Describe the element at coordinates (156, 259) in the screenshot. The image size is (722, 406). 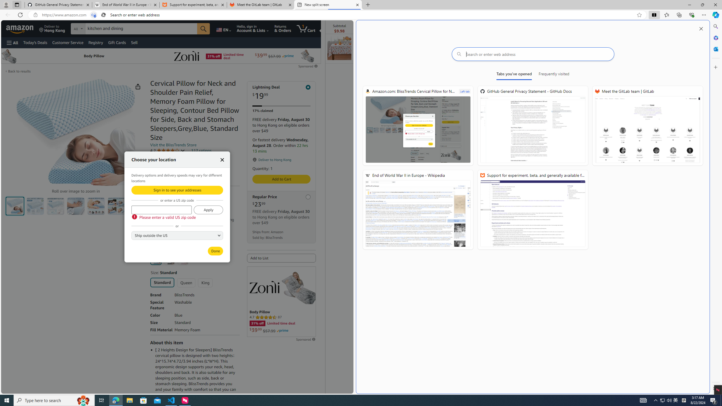
I see `Blue` at that location.